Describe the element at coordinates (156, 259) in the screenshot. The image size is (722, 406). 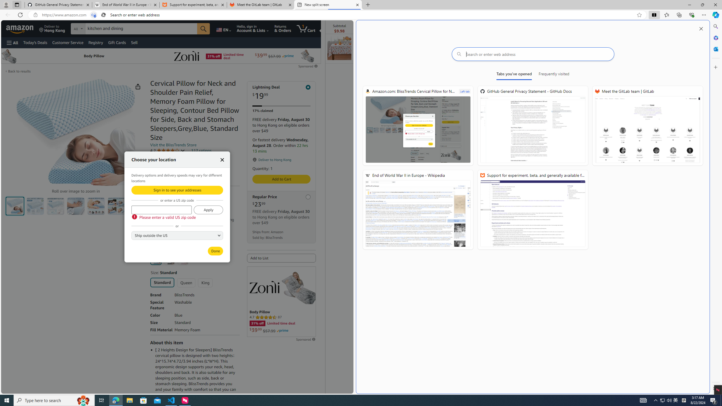
I see `Blue` at that location.